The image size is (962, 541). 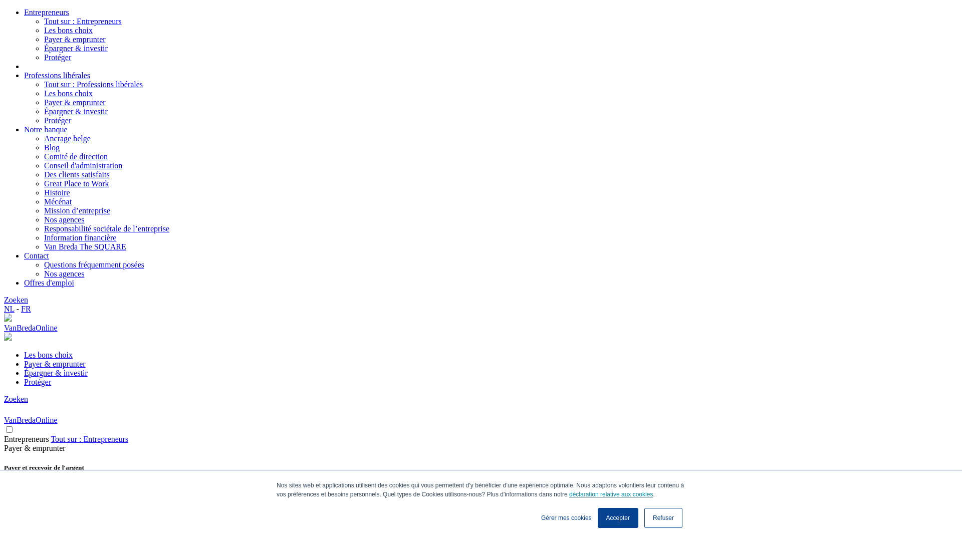 What do you see at coordinates (85, 246) in the screenshot?
I see `Van Breda The SQUARE` at bounding box center [85, 246].